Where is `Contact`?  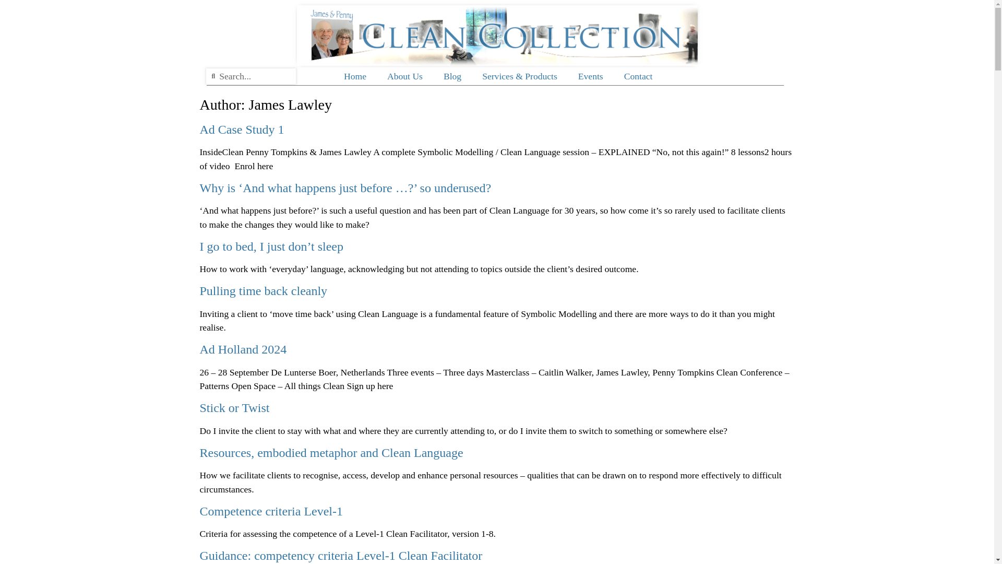 Contact is located at coordinates (638, 76).